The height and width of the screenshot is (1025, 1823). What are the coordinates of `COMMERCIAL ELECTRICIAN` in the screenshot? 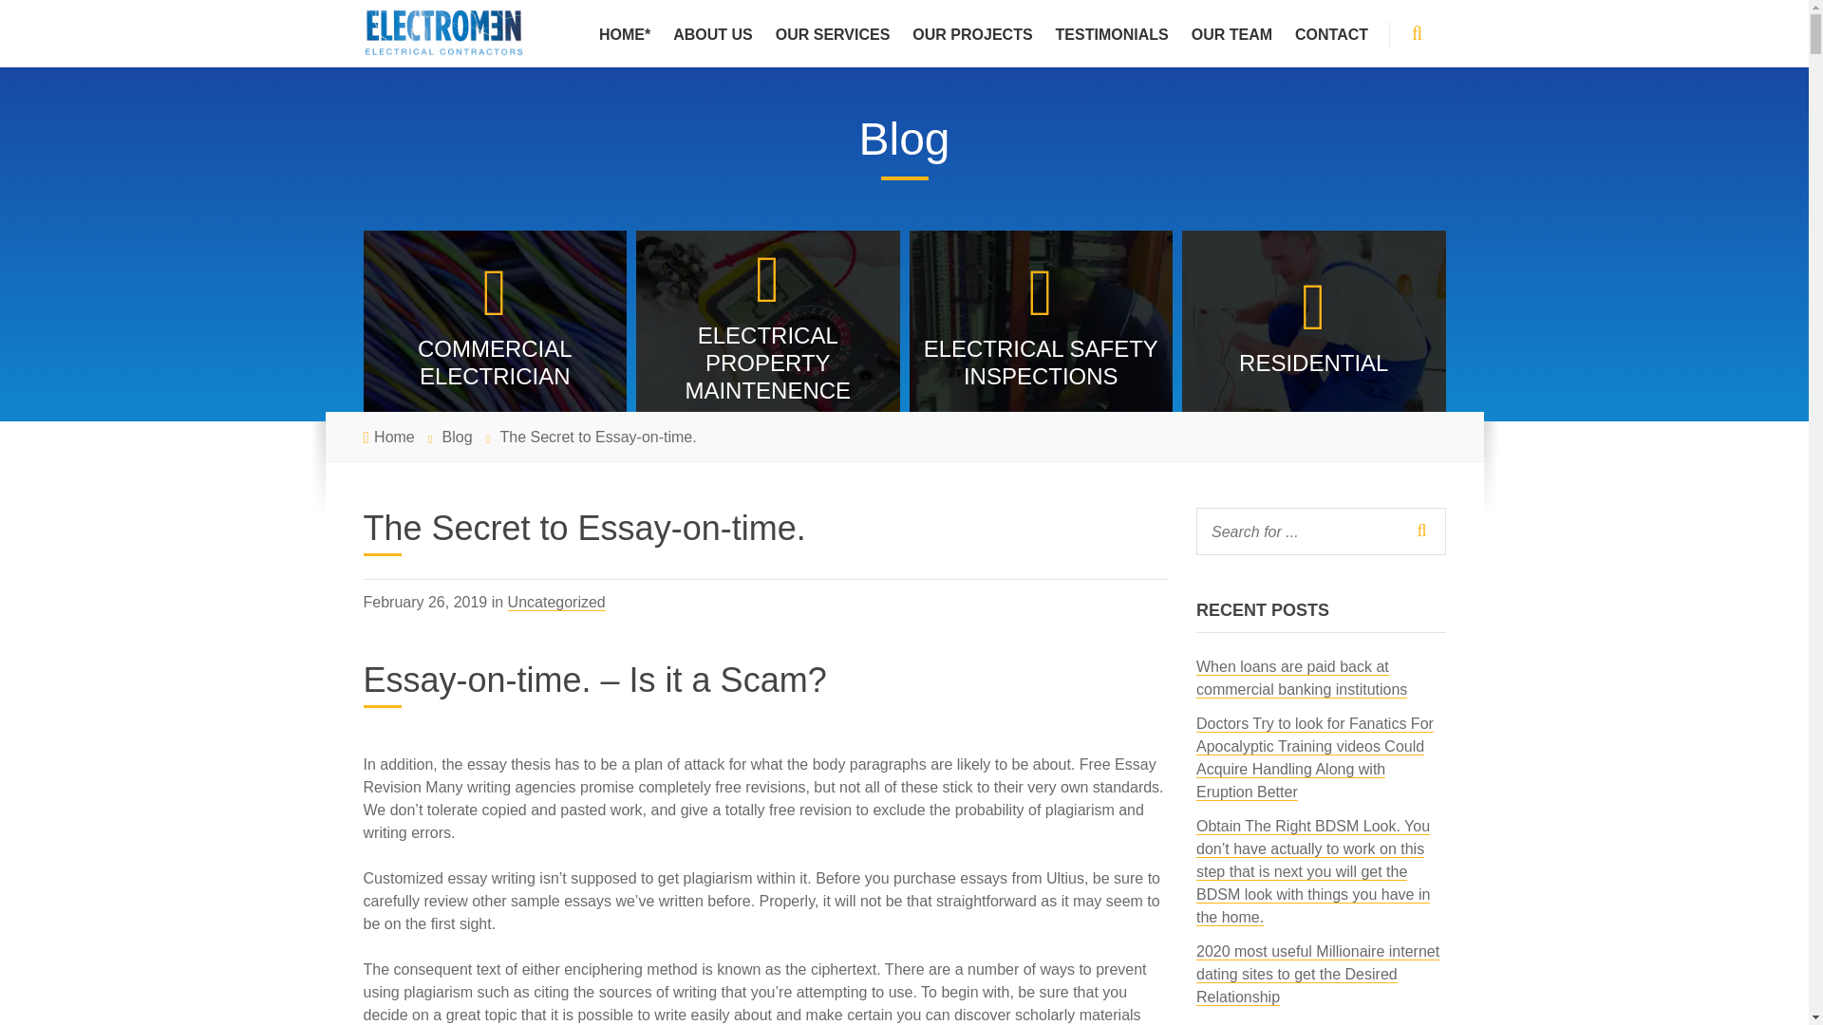 It's located at (495, 326).